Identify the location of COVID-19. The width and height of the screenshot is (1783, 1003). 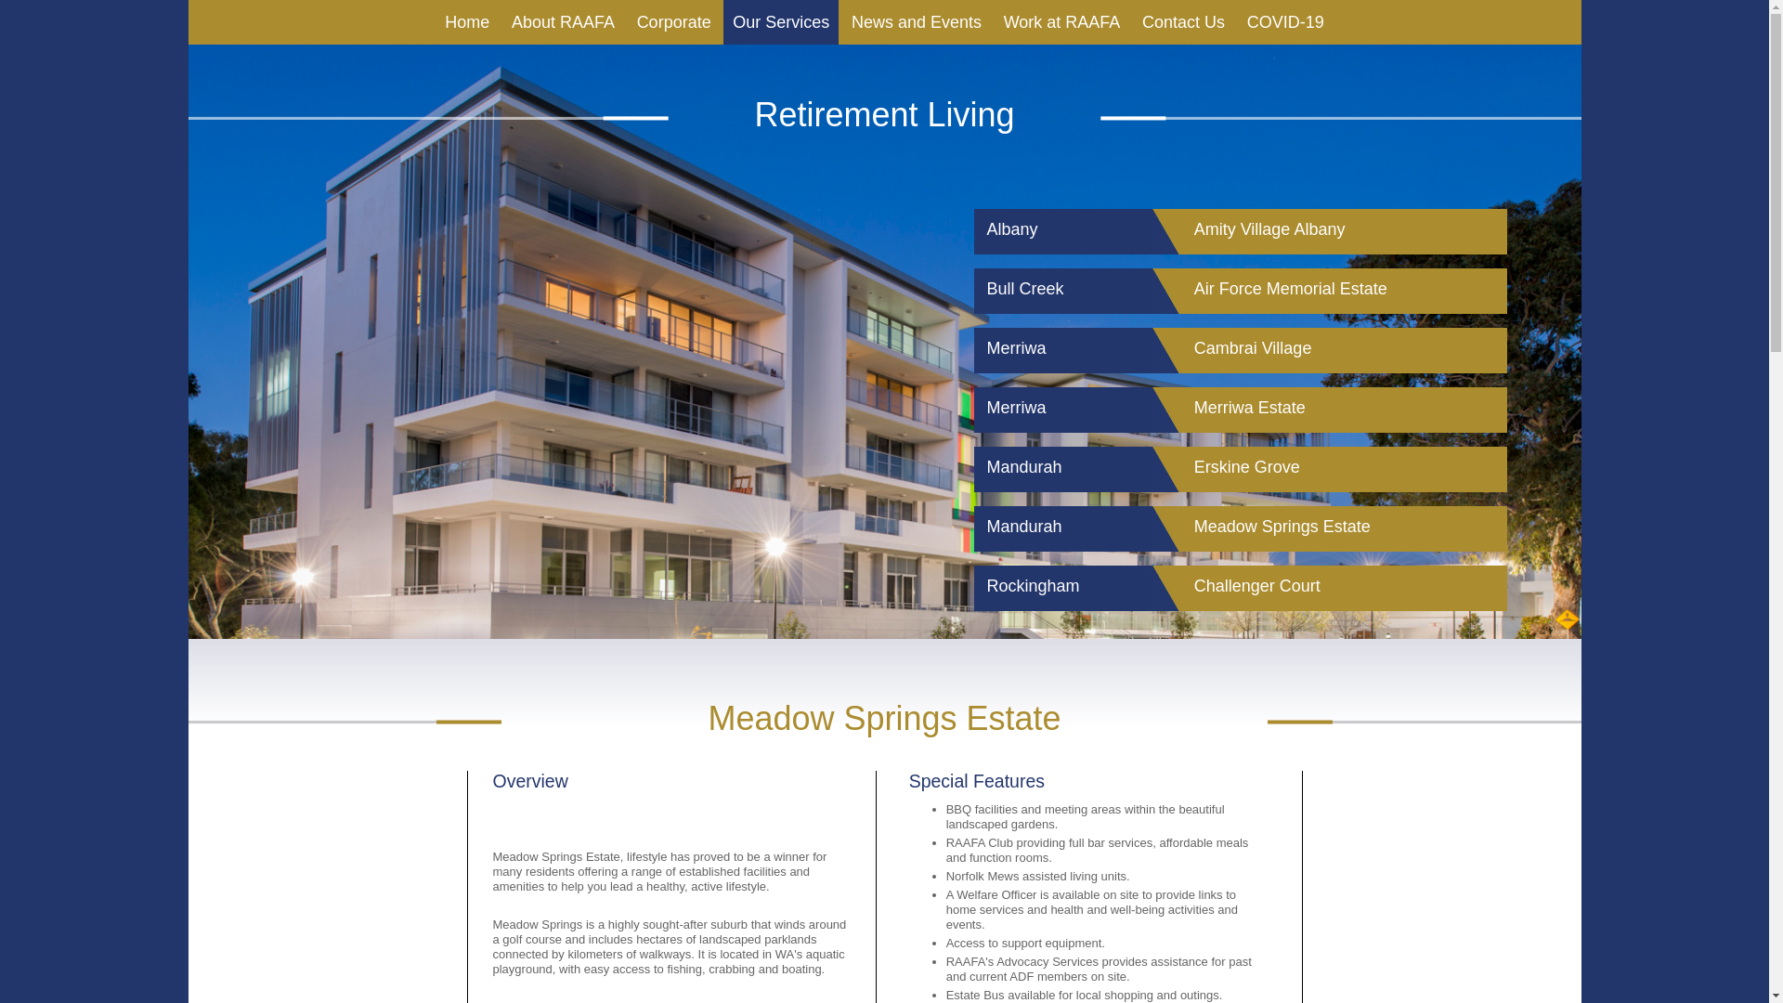
(1285, 22).